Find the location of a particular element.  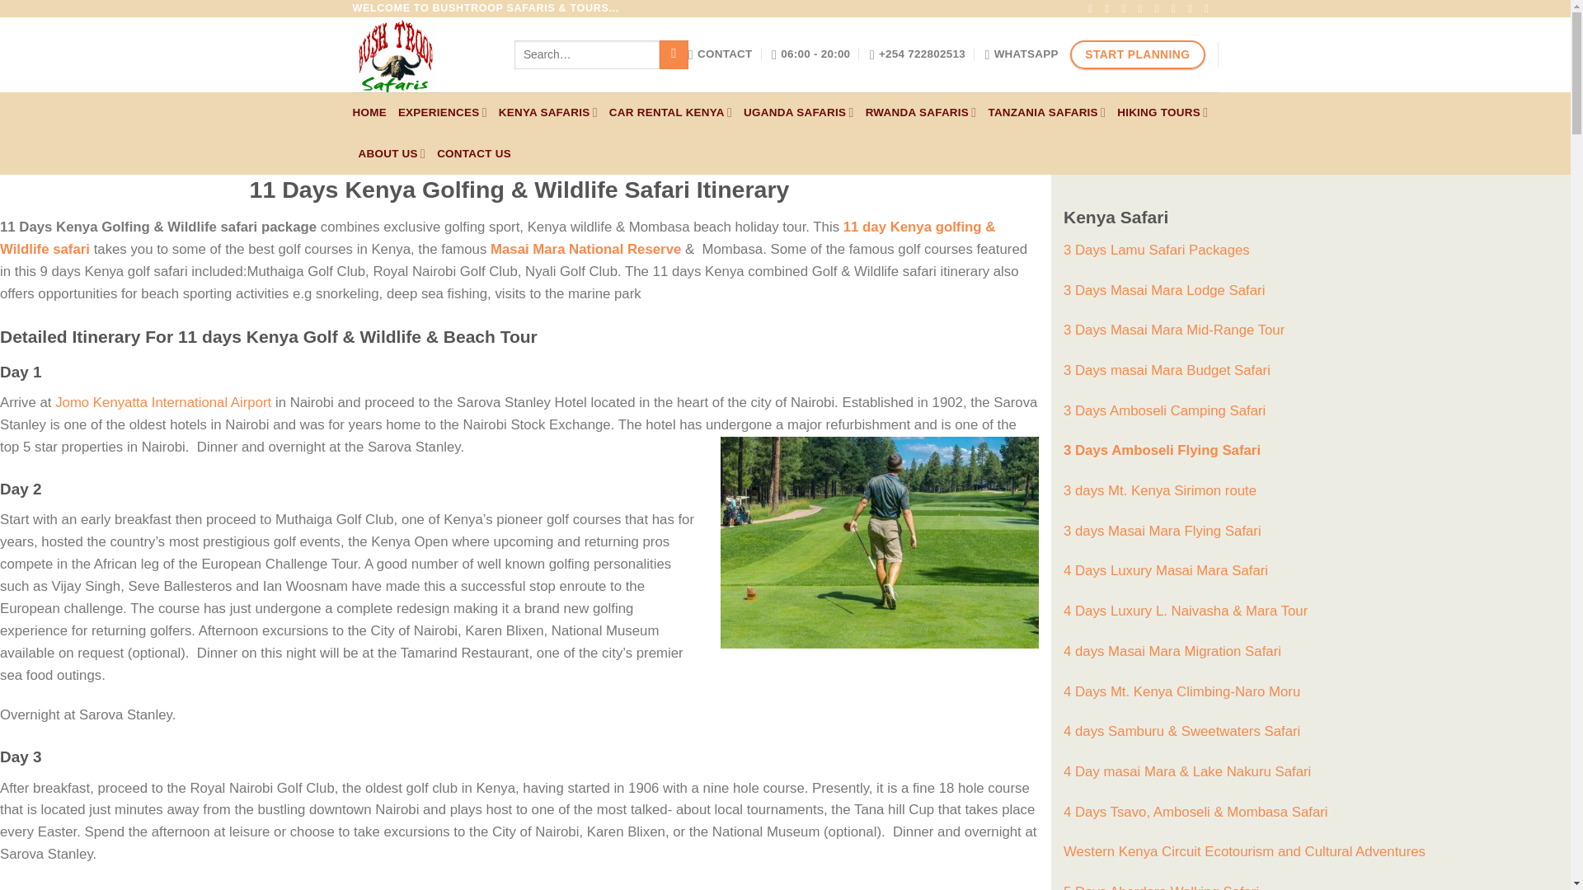

Follow on Instagram is located at coordinates (1110, 9).